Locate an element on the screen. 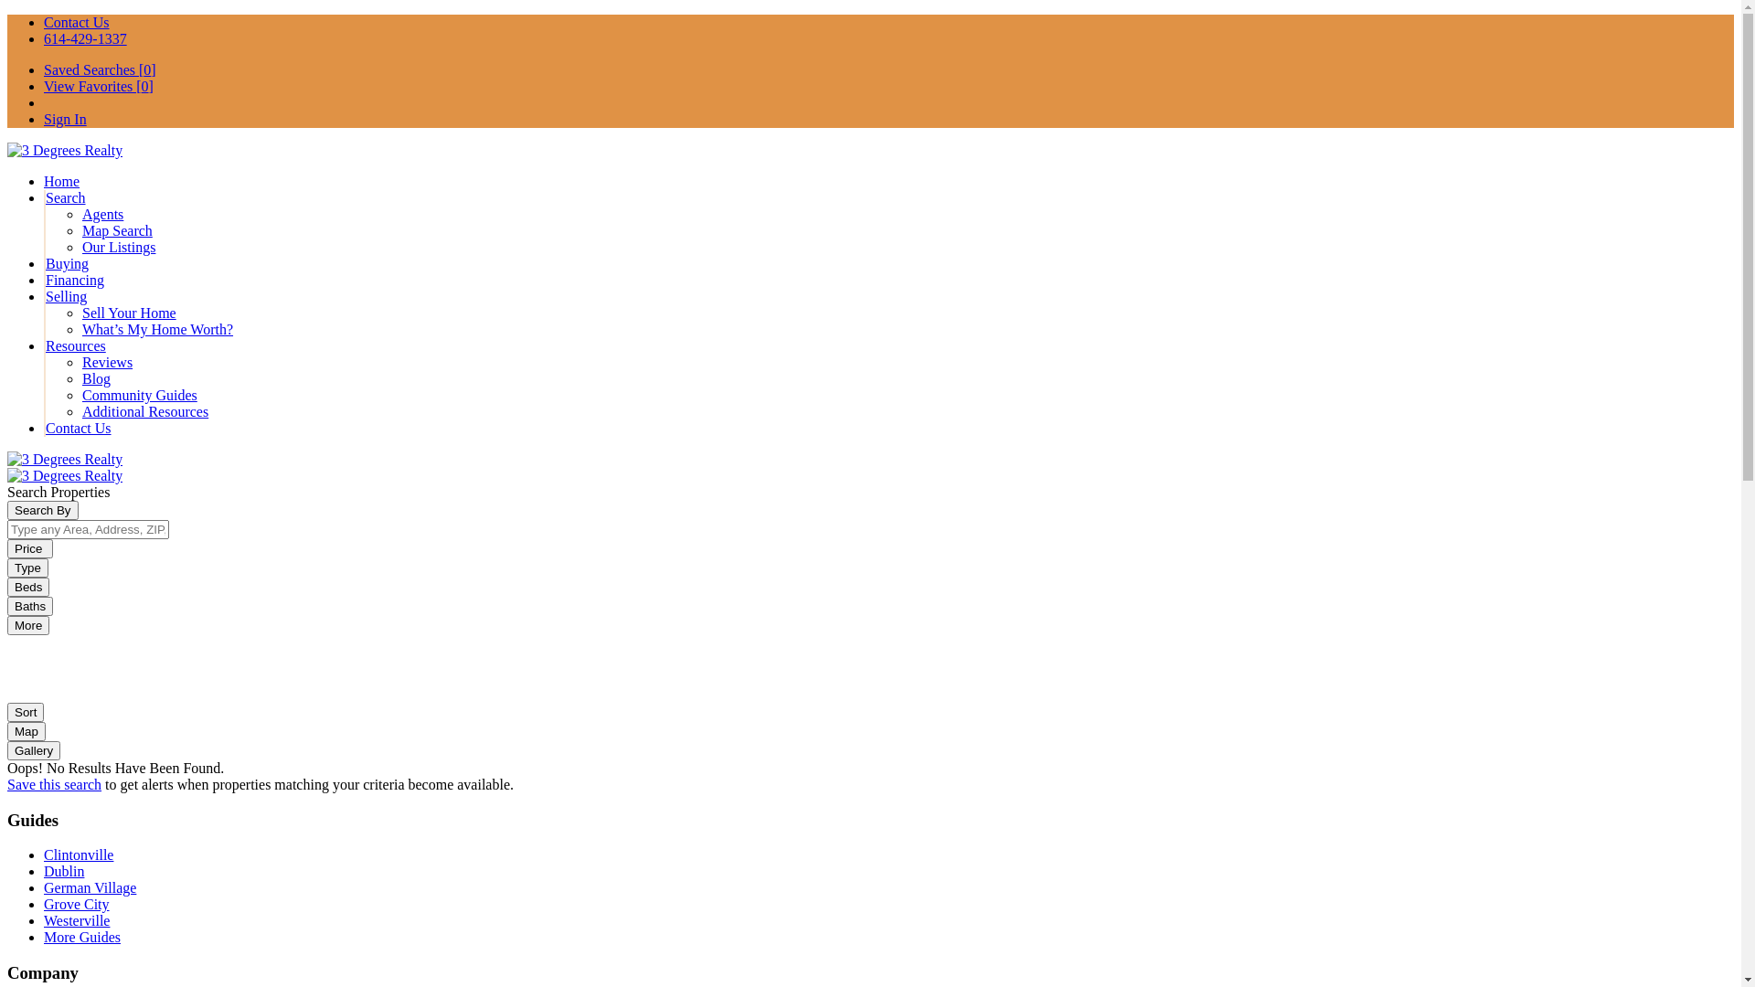  Resources is located at coordinates (76, 345).